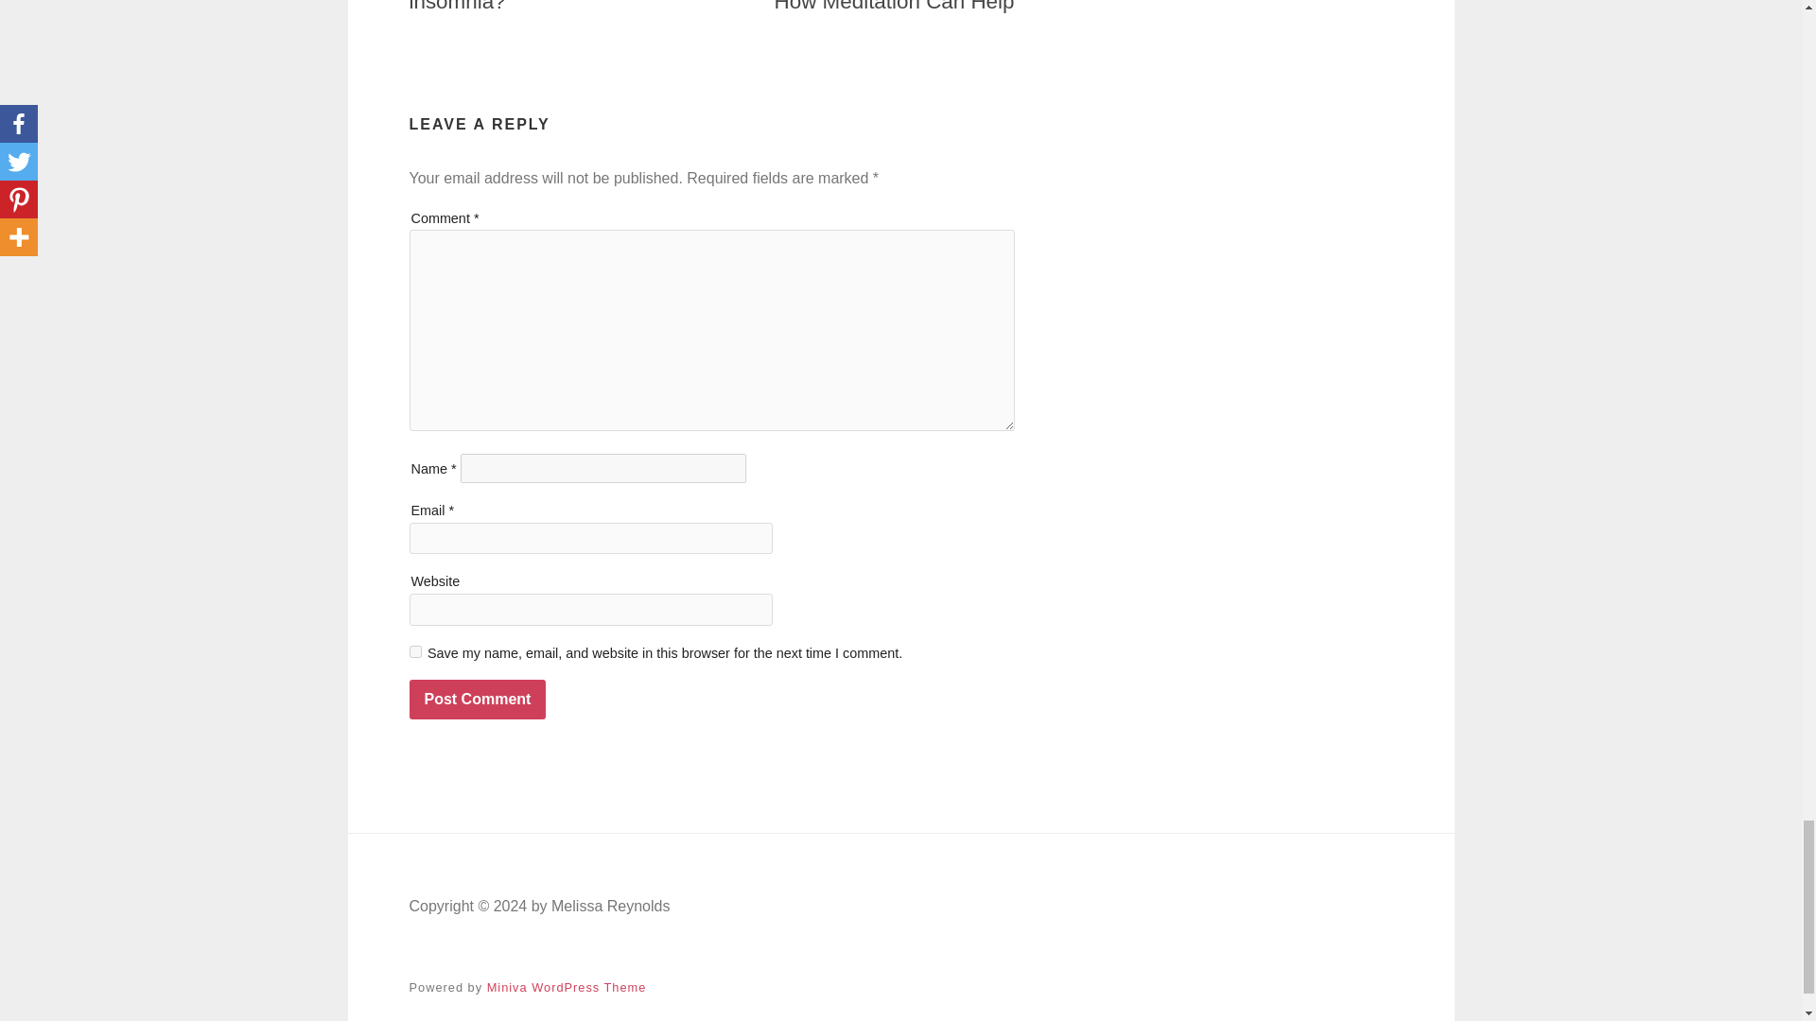 The height and width of the screenshot is (1021, 1816). I want to click on Post Comment, so click(477, 700).